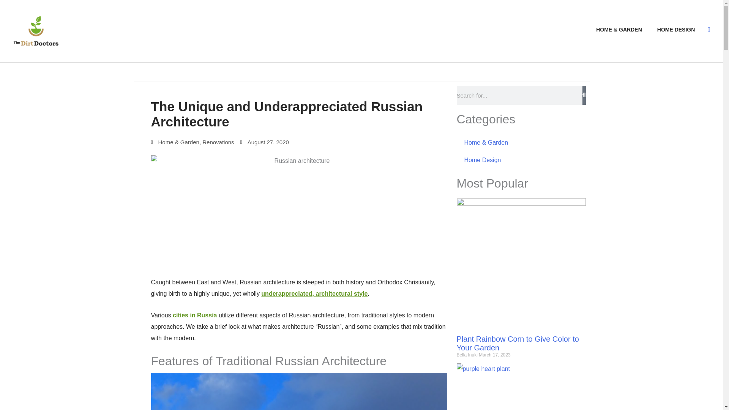 The height and width of the screenshot is (410, 729). I want to click on August 27, 2020, so click(264, 142).